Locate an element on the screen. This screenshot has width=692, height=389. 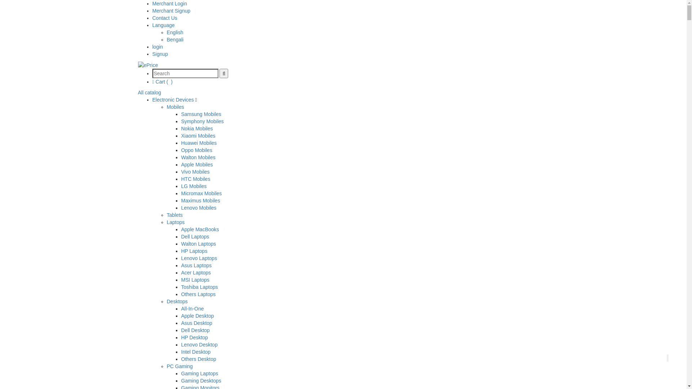
HP Laptops is located at coordinates (194, 251).